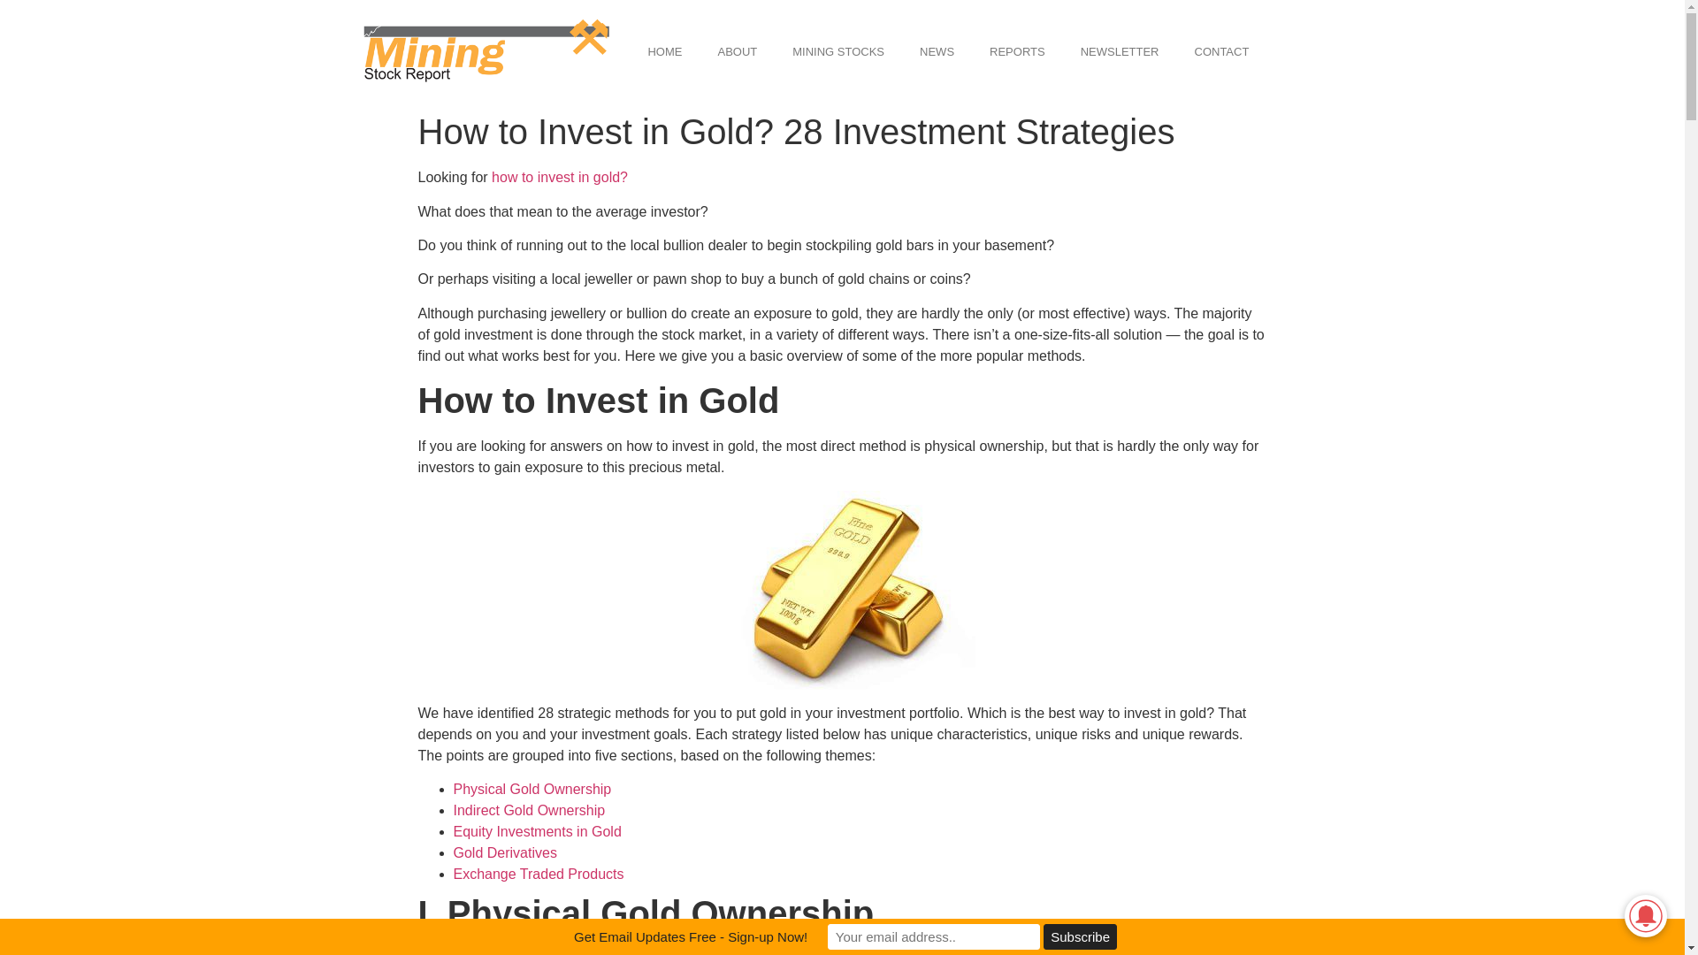  Describe the element at coordinates (1017, 51) in the screenshot. I see `REPORTS` at that location.